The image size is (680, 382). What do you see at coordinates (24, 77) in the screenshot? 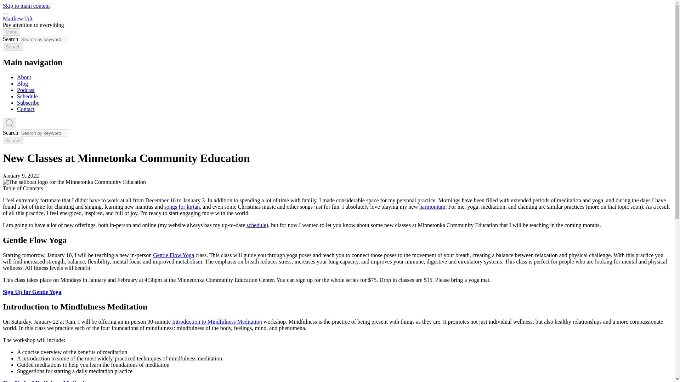
I see `About` at bounding box center [24, 77].